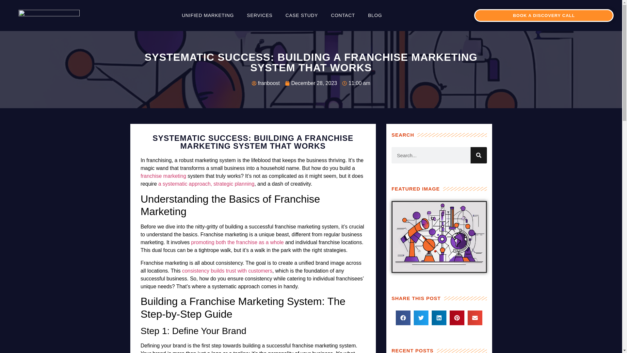 The height and width of the screenshot is (353, 627). What do you see at coordinates (163, 176) in the screenshot?
I see `franchise marketing` at bounding box center [163, 176].